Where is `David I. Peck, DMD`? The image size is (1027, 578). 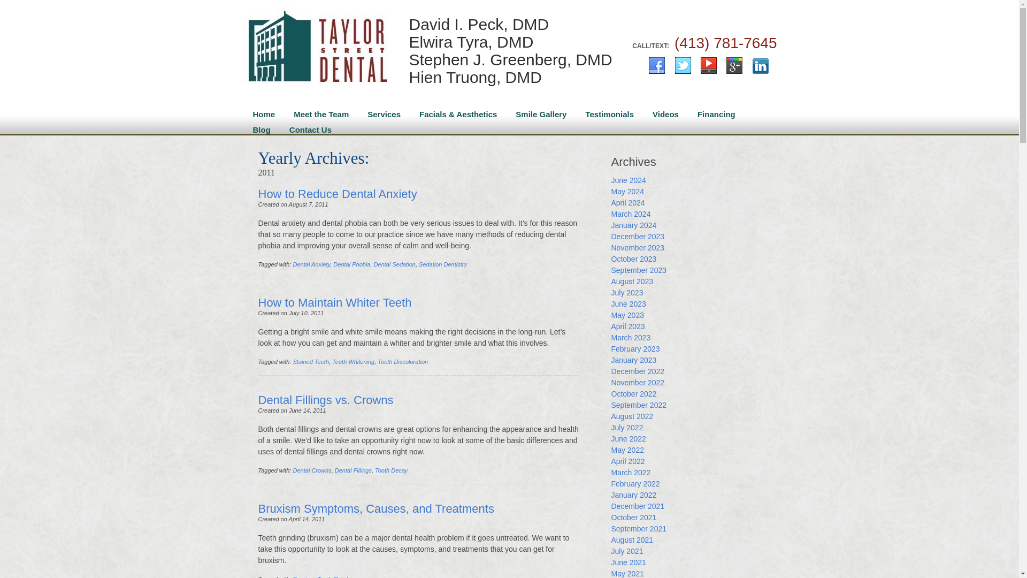 David I. Peck, DMD is located at coordinates (510, 24).